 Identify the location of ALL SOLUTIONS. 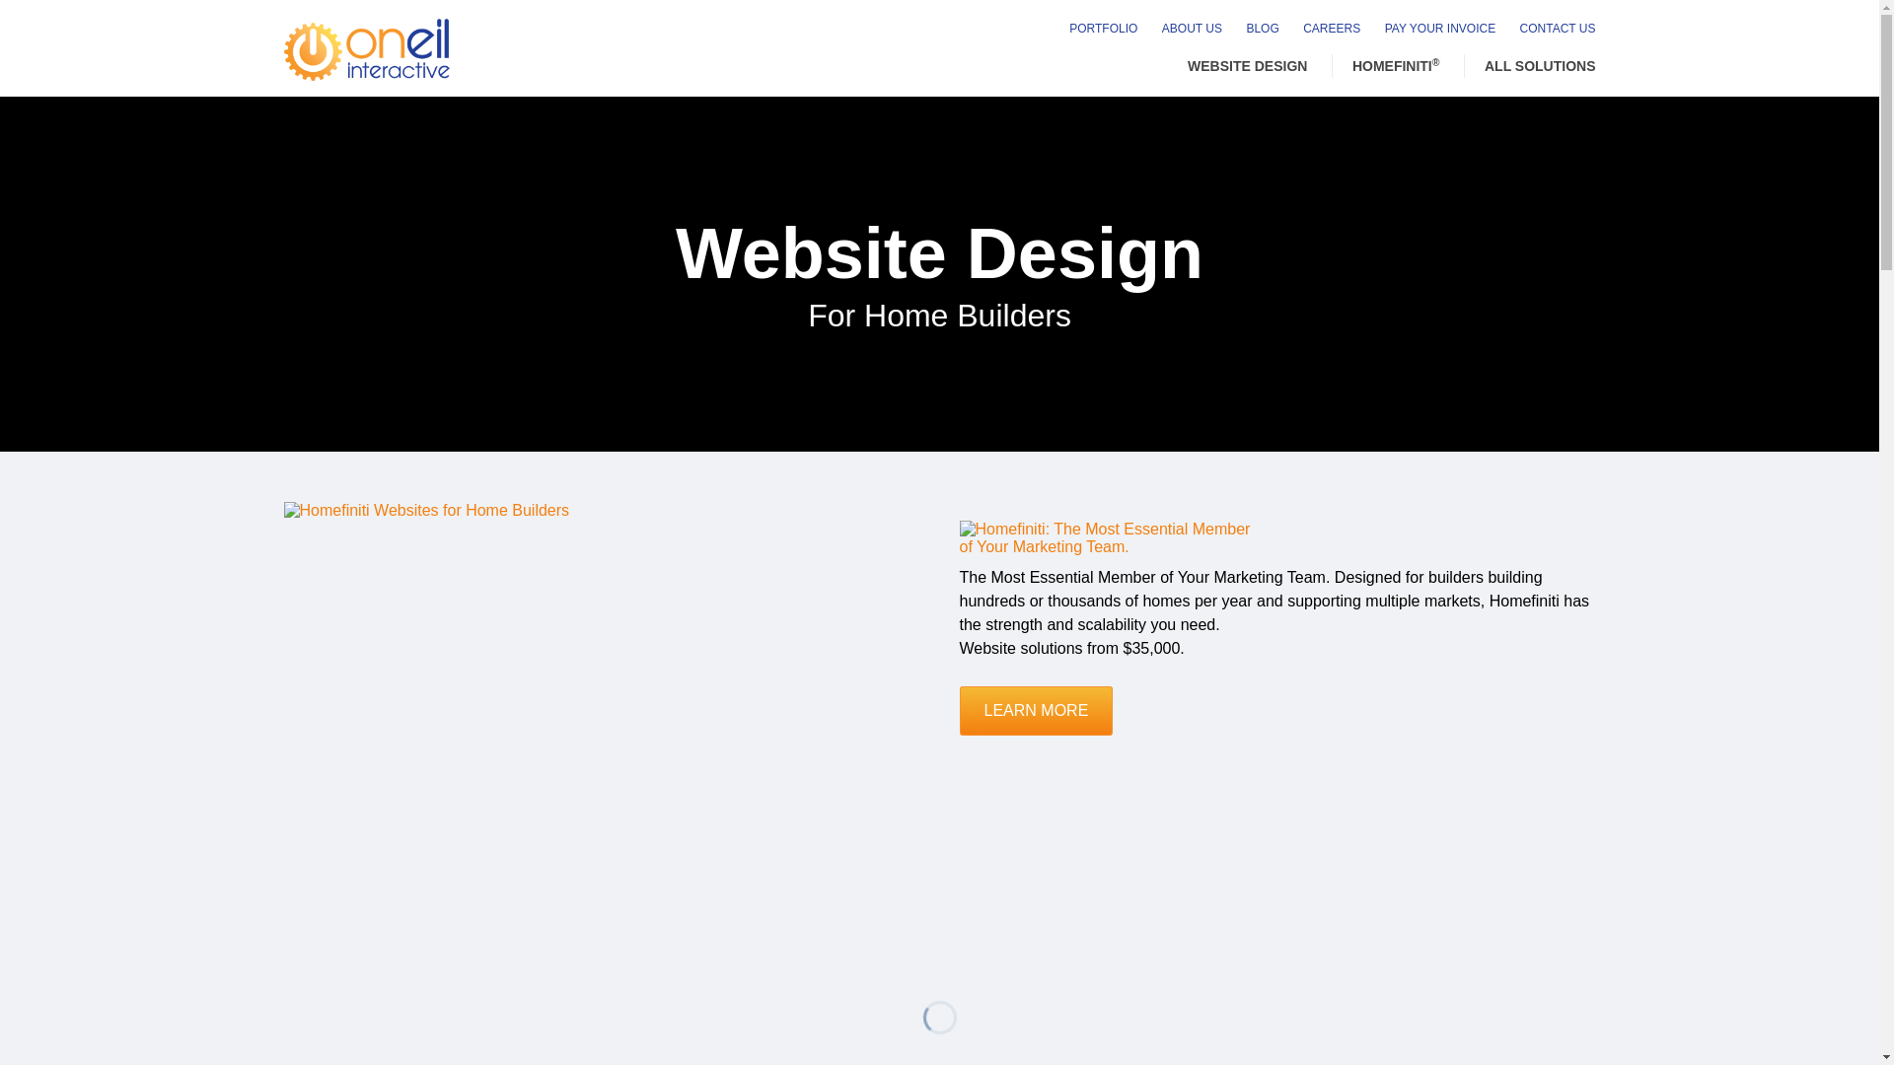
(1530, 65).